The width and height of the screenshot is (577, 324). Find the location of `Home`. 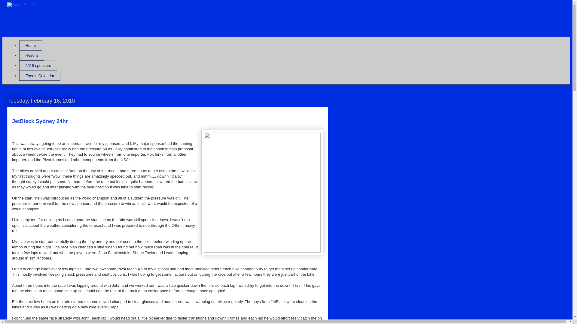

Home is located at coordinates (31, 46).